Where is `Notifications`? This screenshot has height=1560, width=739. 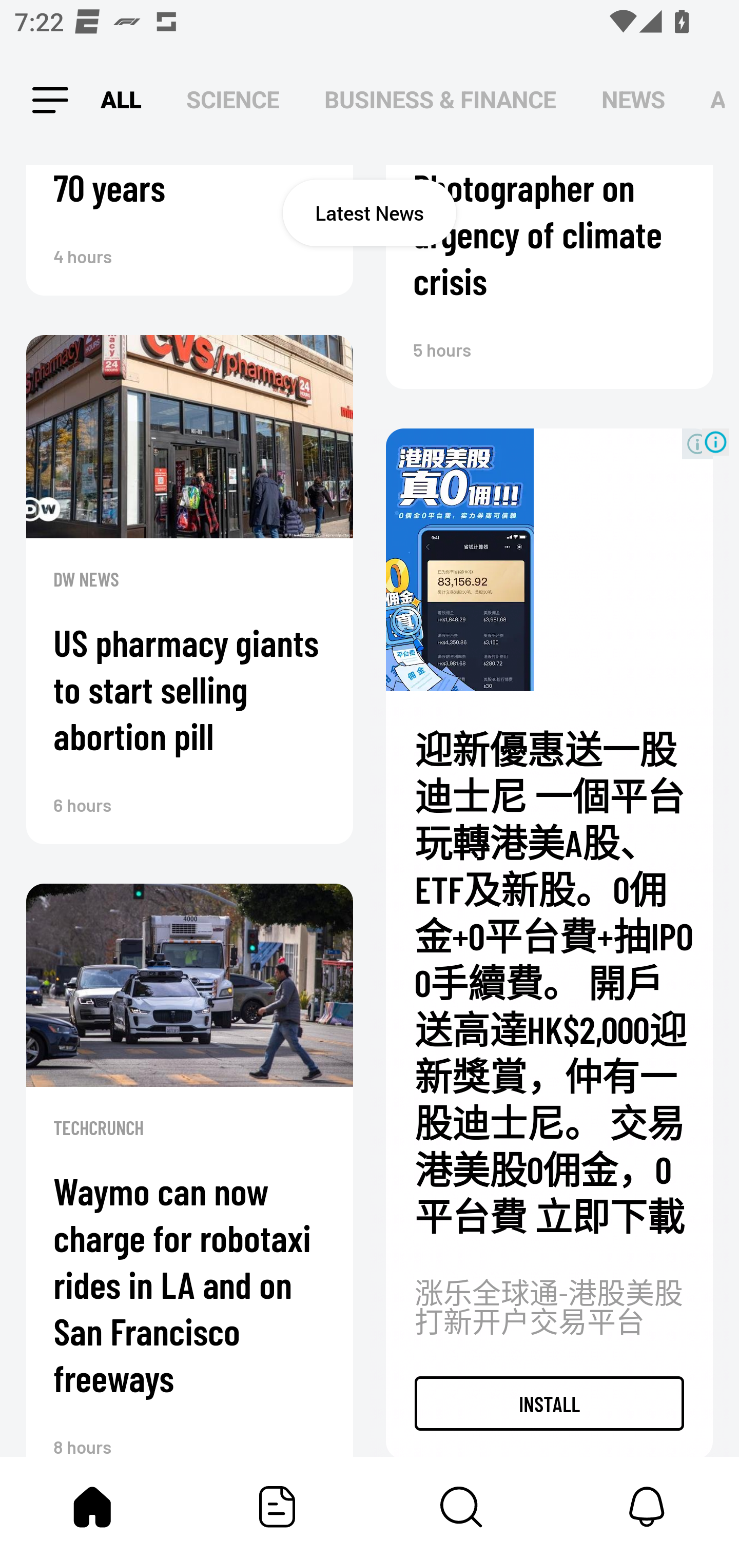
Notifications is located at coordinates (647, 1507).